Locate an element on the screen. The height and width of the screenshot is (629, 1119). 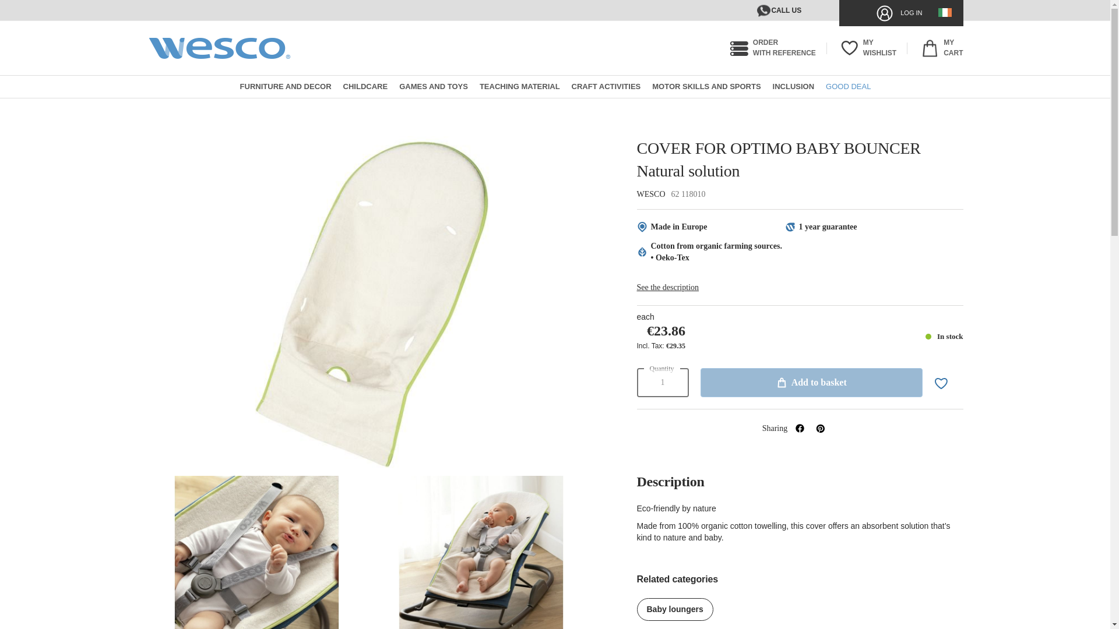
Partager sur Pinterest is located at coordinates (770, 48).